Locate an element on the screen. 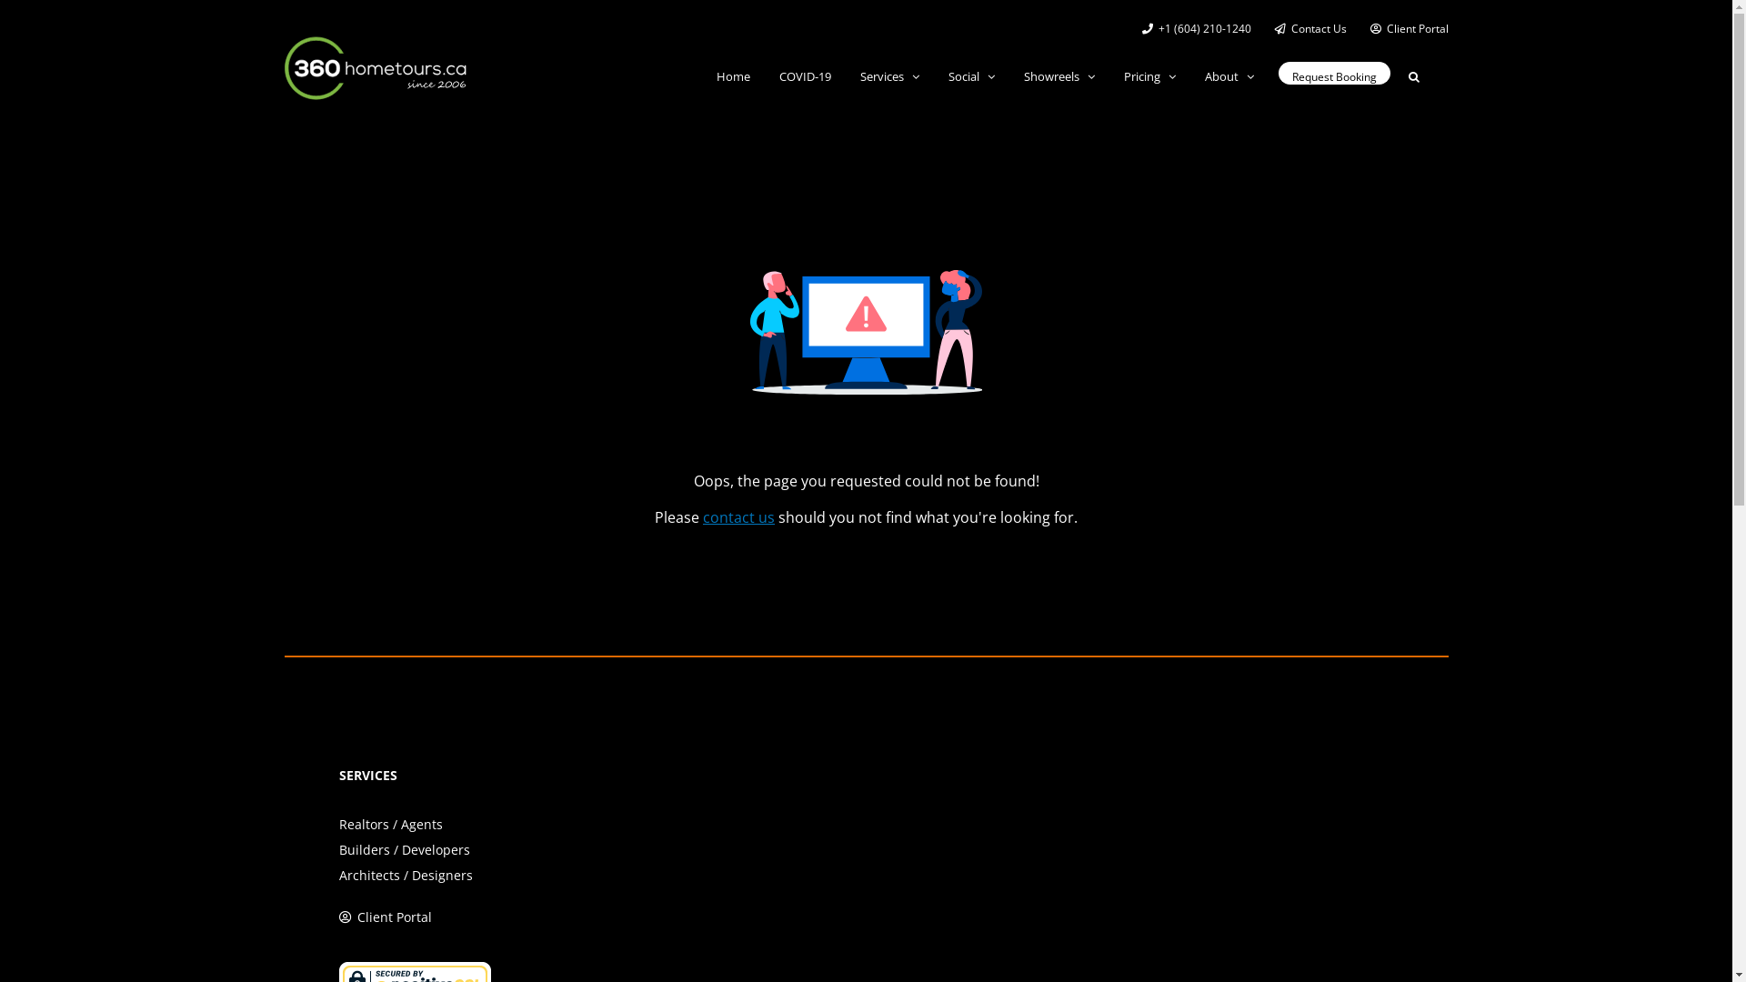  COVID-19 is located at coordinates (804, 76).